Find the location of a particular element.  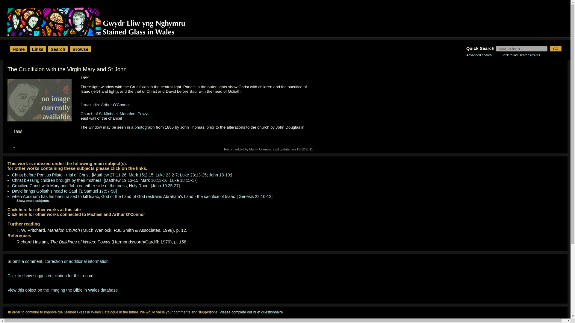

Search is located at coordinates (58, 49).